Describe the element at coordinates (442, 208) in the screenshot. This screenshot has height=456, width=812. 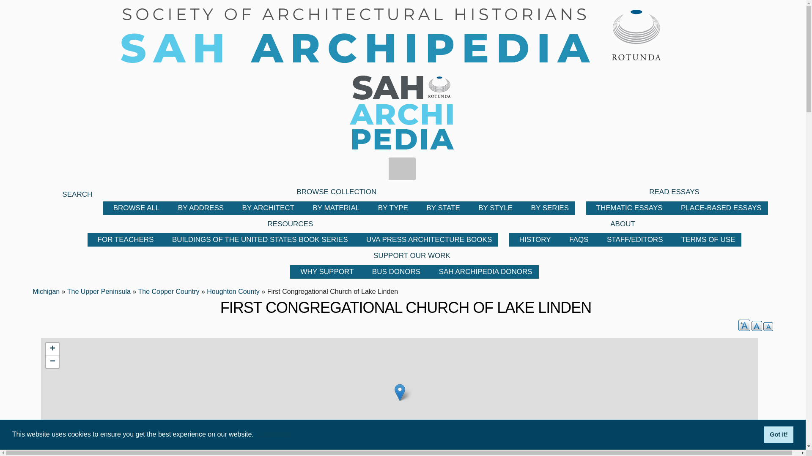
I see `BY STATE` at that location.